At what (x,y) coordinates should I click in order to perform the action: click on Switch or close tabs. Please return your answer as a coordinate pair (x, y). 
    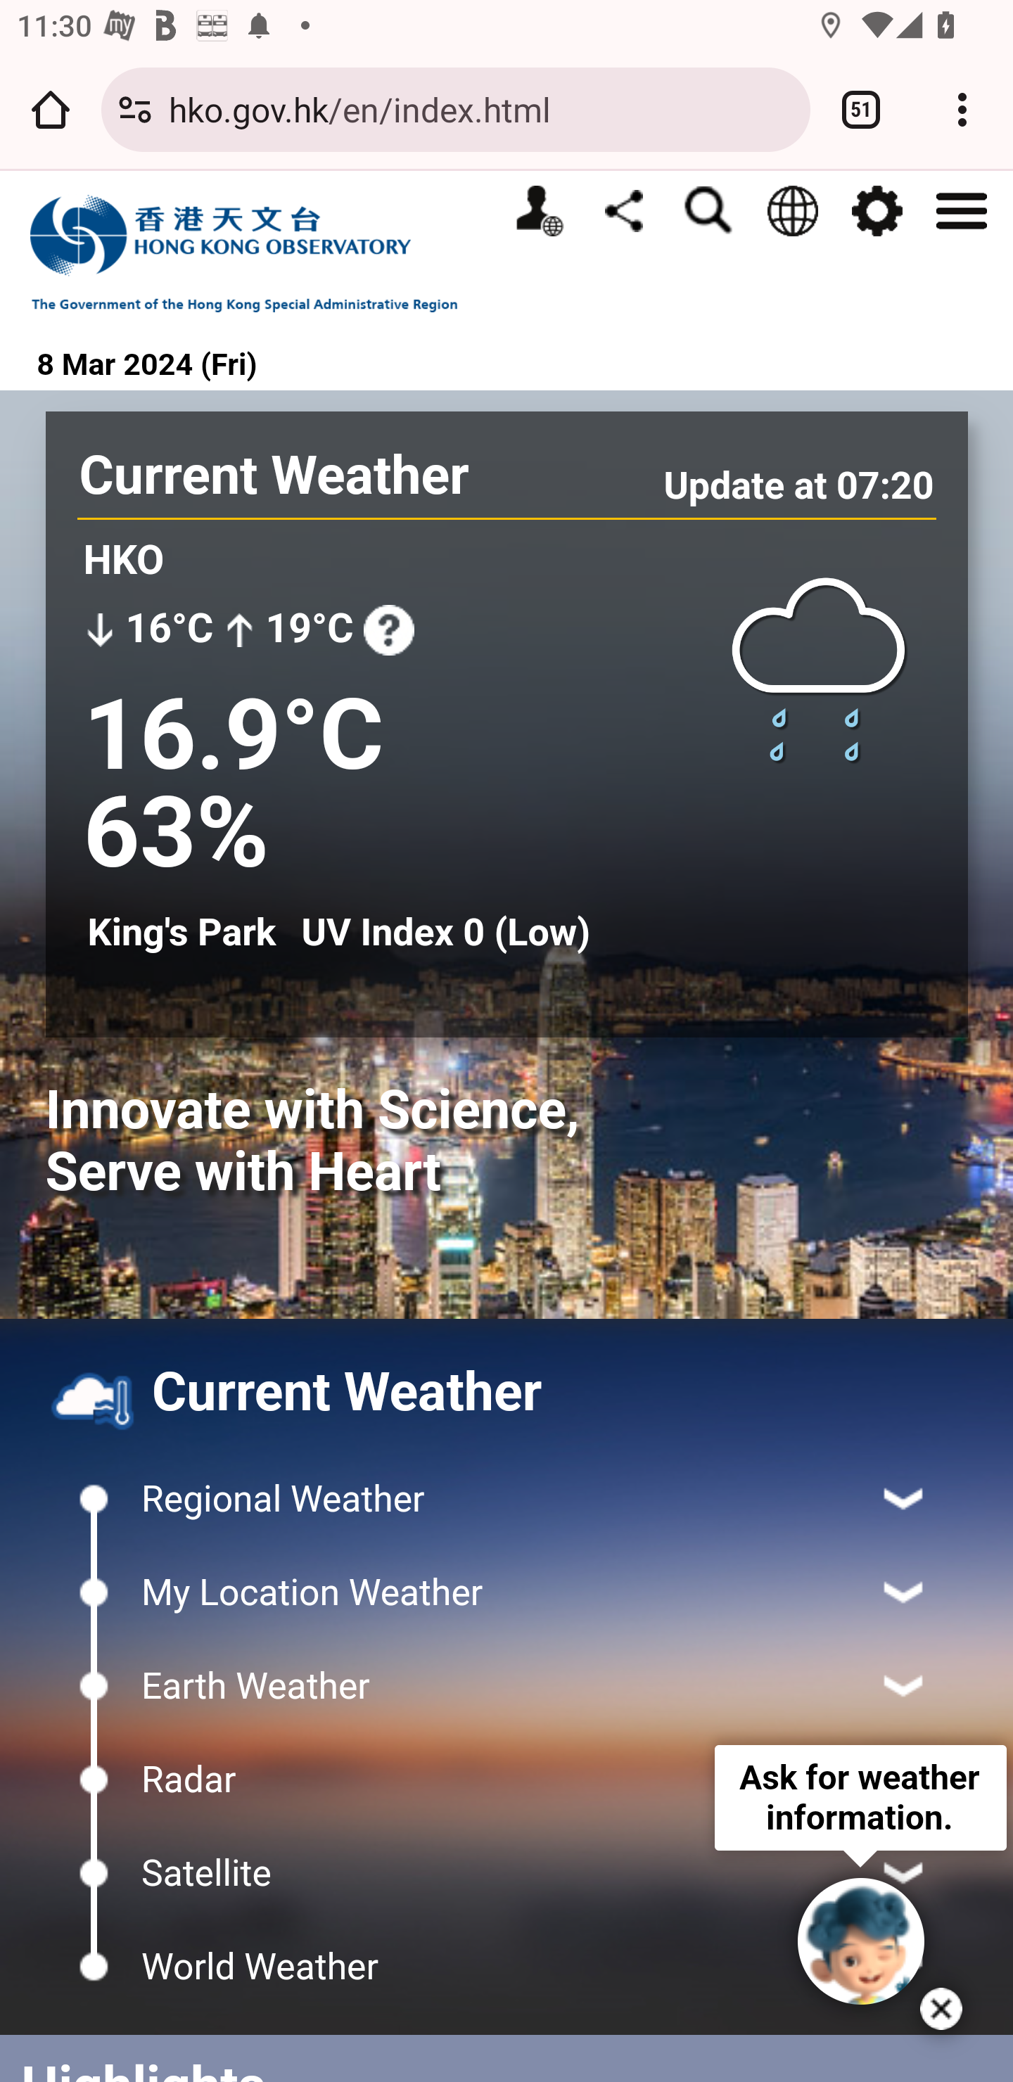
    Looking at the image, I should click on (861, 109).